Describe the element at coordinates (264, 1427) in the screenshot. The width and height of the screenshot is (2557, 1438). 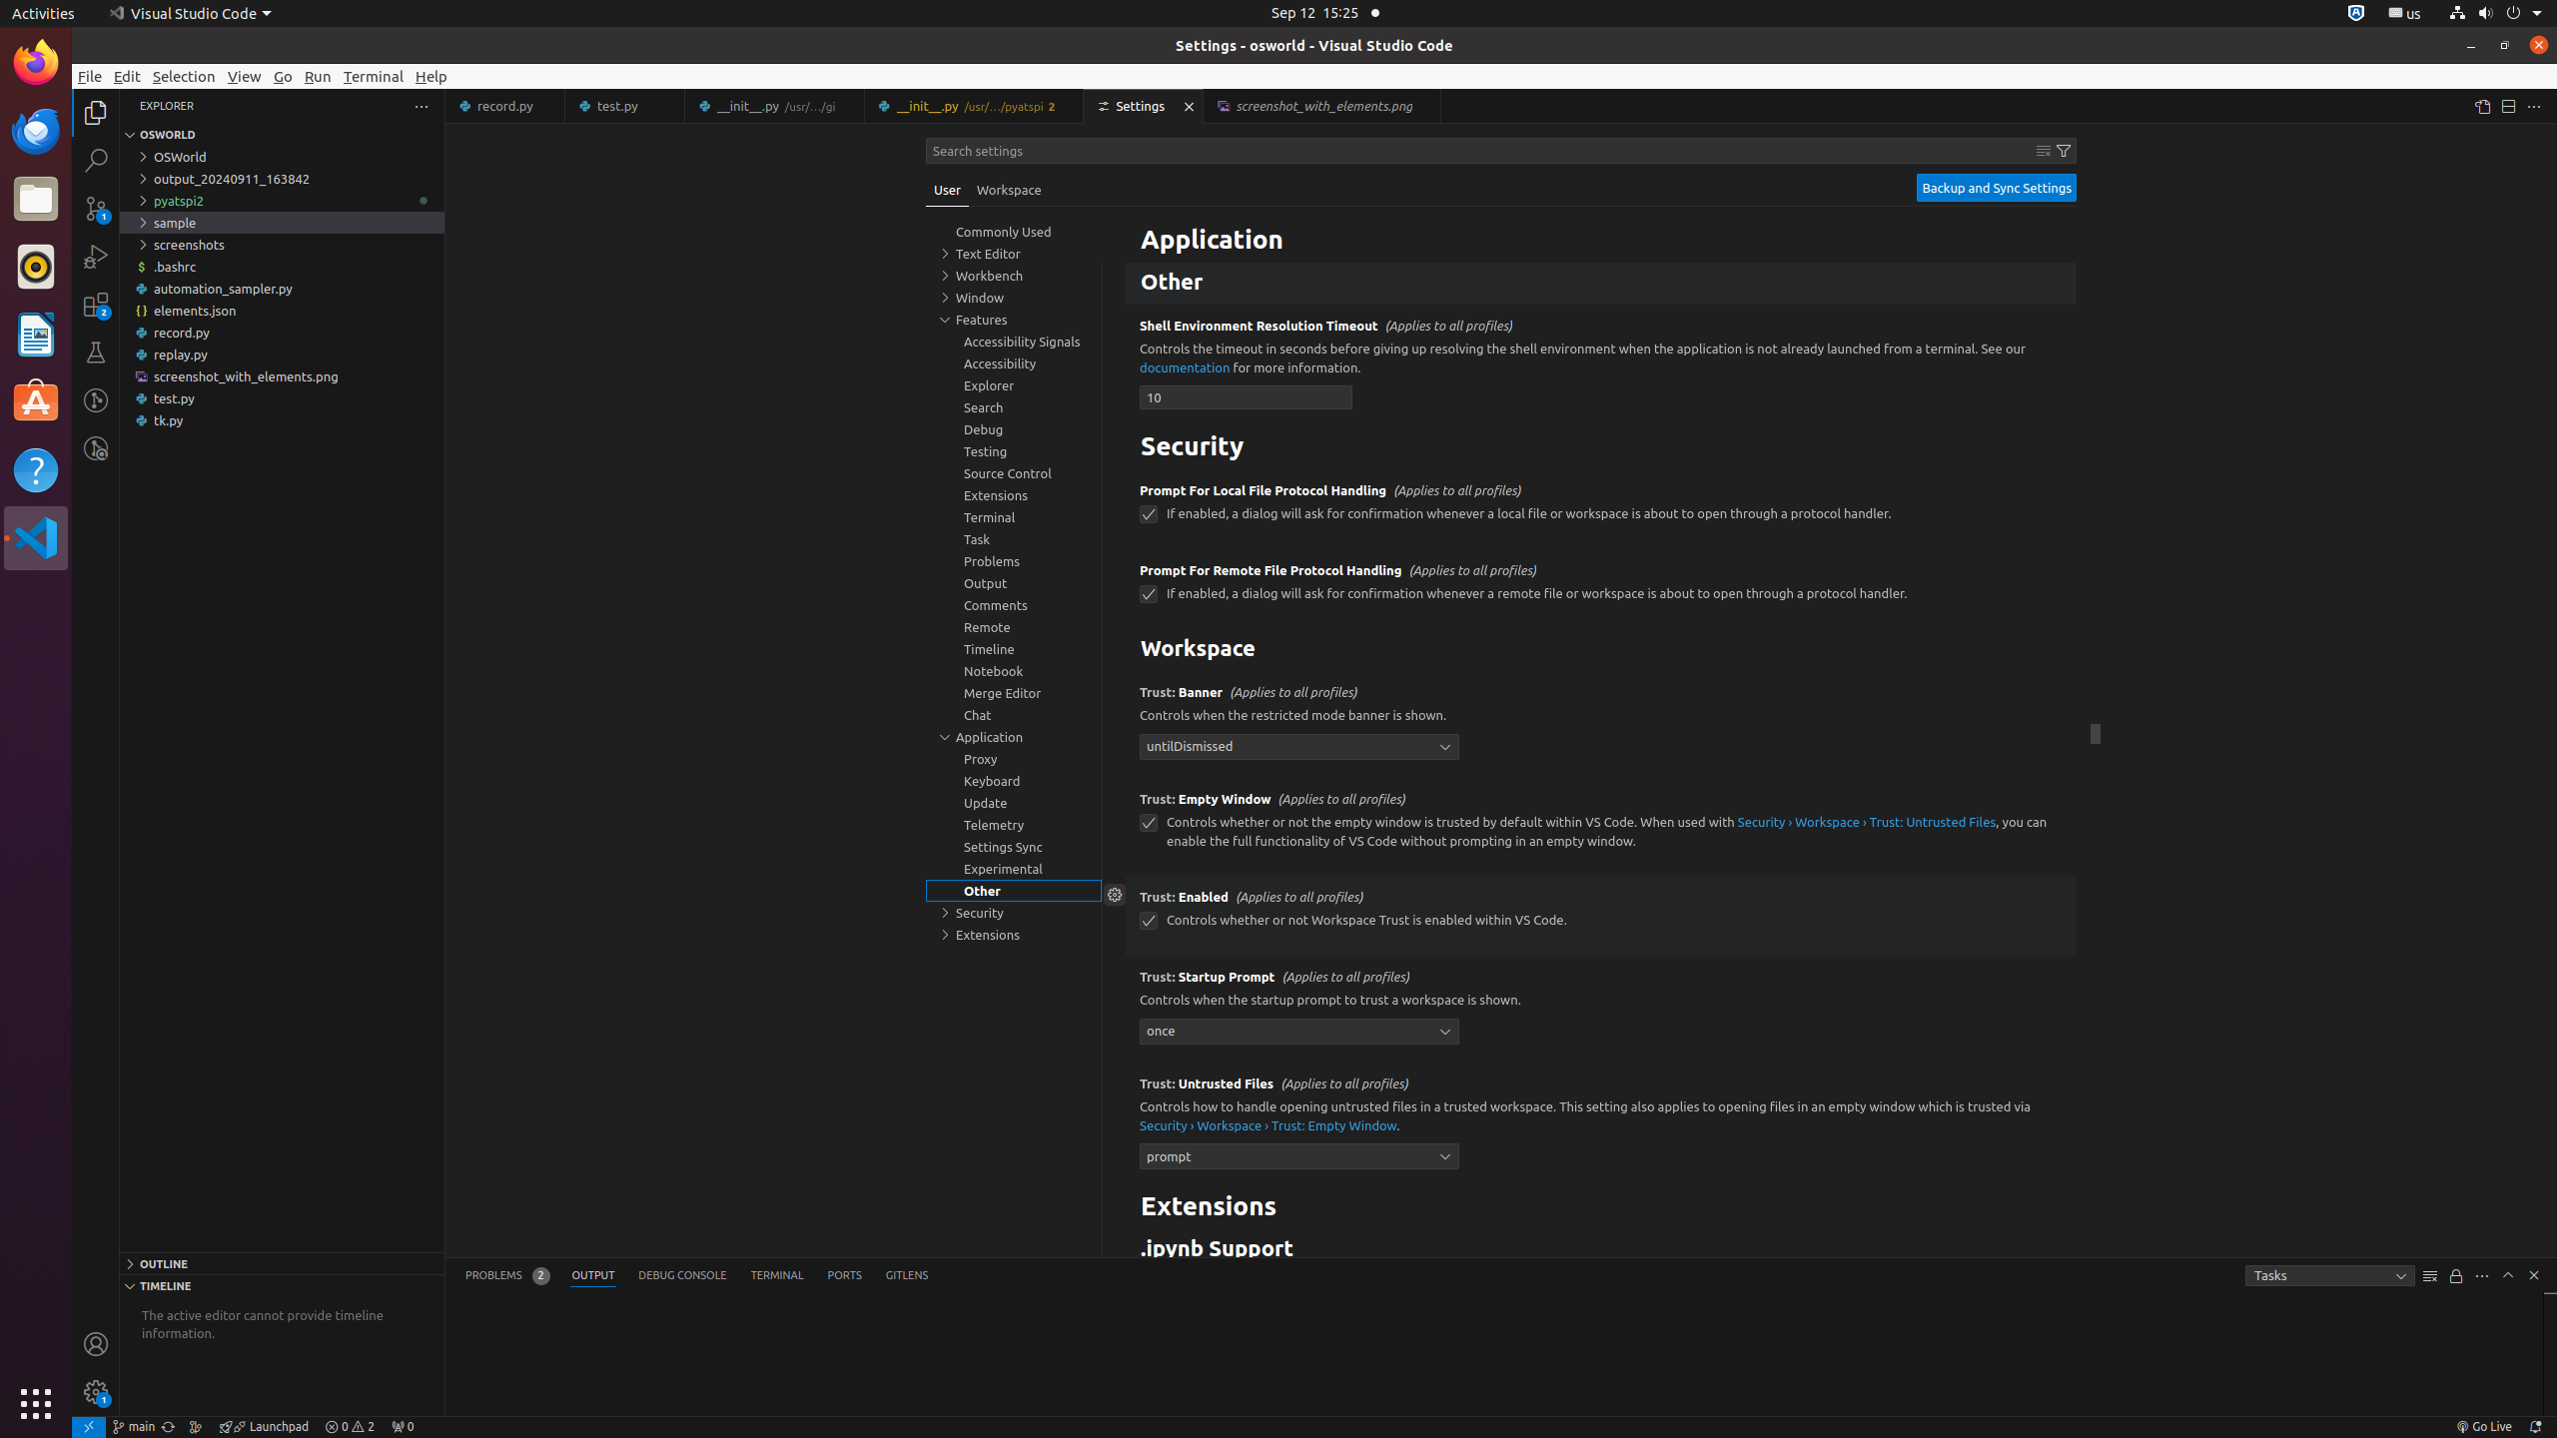
I see `rocket gitlens-unplug Launchpad, GitLens Launchpad ᴘʀᴇᴠɪᴇᴡ    &mdash;    [$(question)](command:gitlens.launchpad.indicator.action?%22info%22 "What is this?") [$(gear)](command:workbench.action.openSettings?%22gitlens.launchpad%22 "Settings")  |  [$(circle-slash) Hide](command:gitlens.launchpad.indicator.action?%22hide%22 "Hide") --- [Launchpad](command:gitlens.launchpad.indicator.action?%info%22 "Learn about Launchpad") organizes your pull requests into actionable groups to help you focus and keep your team unblocked. It's always accessible using the `GitLens: Open Launchpad` command from the Command Palette. --- [Connect an integration](command:gitlens.showLaunchpad?%7B%22source%22%3A%22launchpad-indicator%22%7D "Connect an integration") to get started.` at that location.